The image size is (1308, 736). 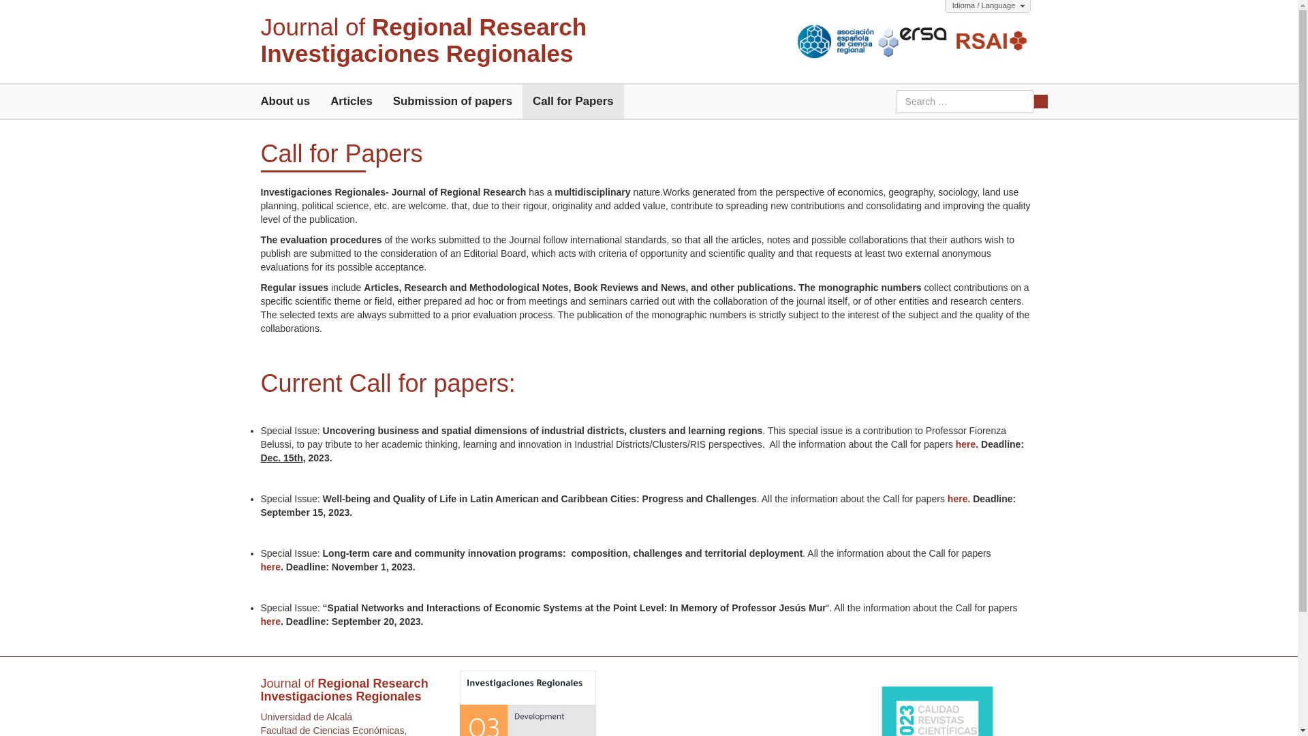 I want to click on Submit, so click(x=1041, y=101).